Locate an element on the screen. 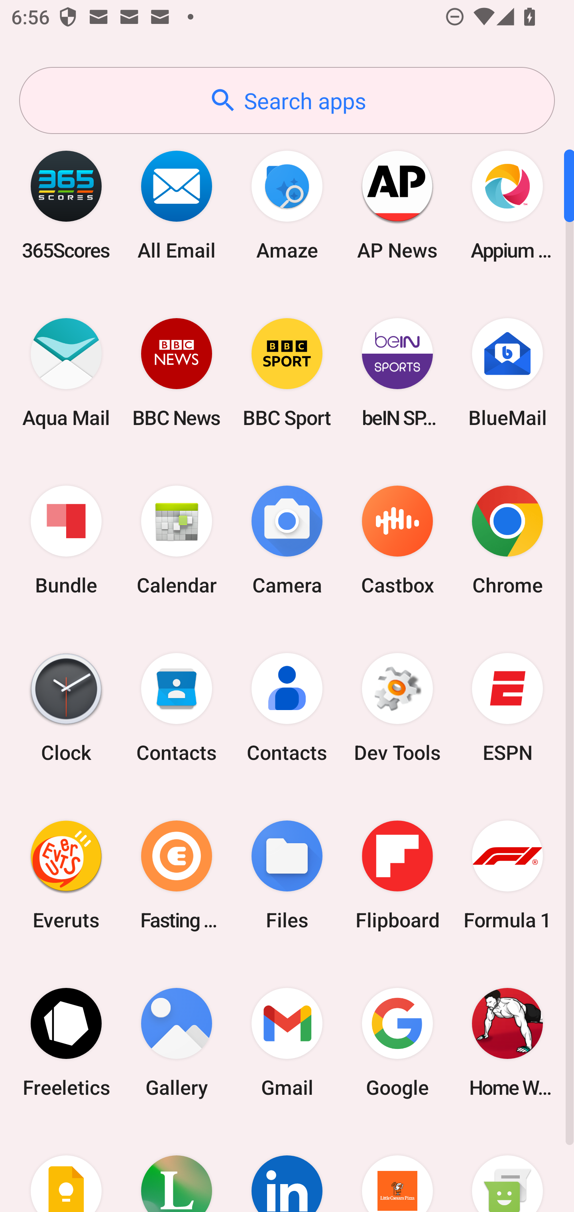 The width and height of the screenshot is (574, 1212). 365Scores is located at coordinates (66, 205).